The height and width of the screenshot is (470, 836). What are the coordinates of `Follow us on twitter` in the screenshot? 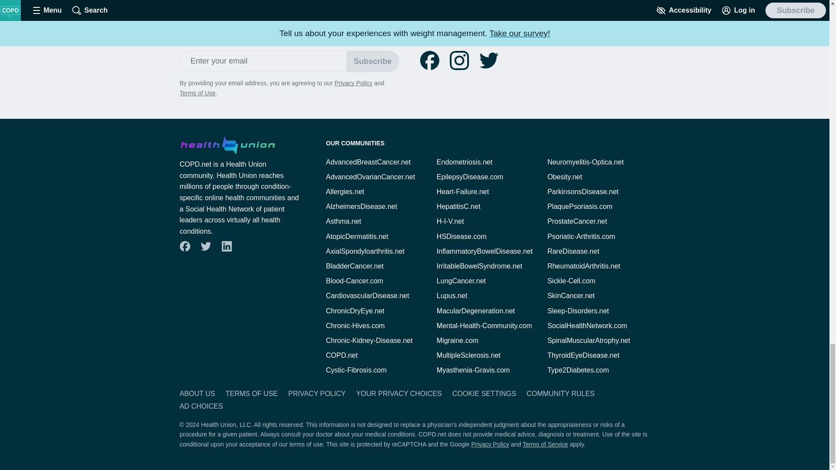 It's located at (206, 246).